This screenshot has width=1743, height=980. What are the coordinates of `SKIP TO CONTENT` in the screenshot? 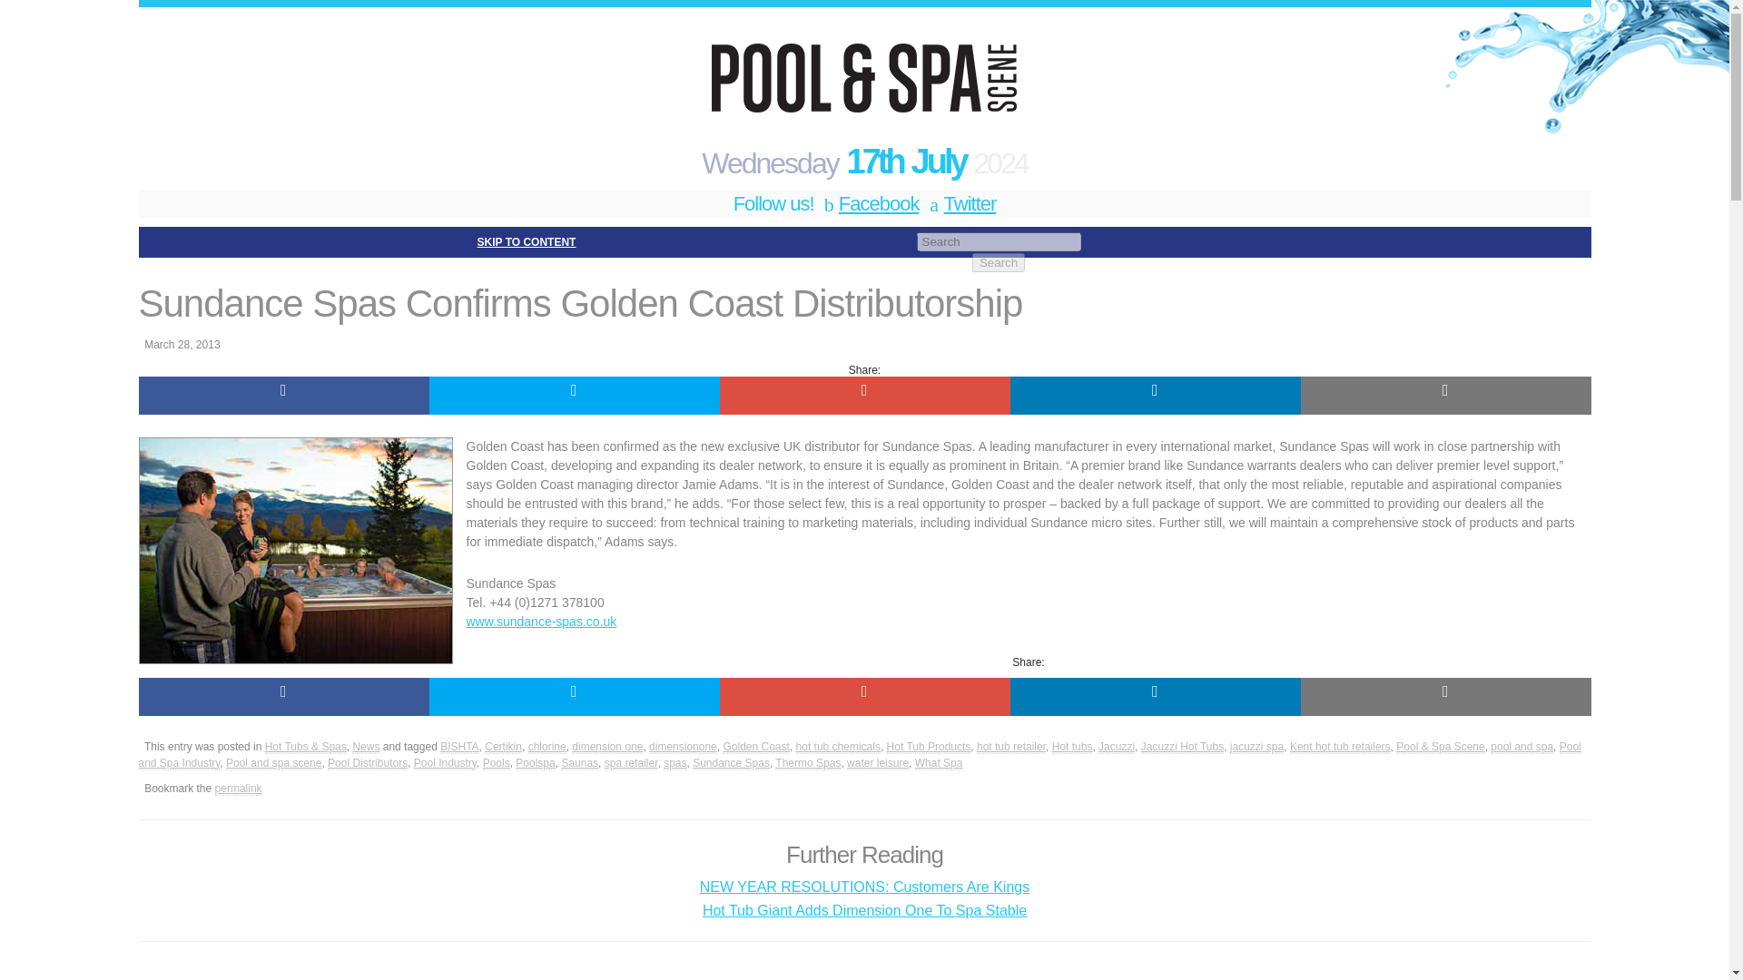 It's located at (527, 242).